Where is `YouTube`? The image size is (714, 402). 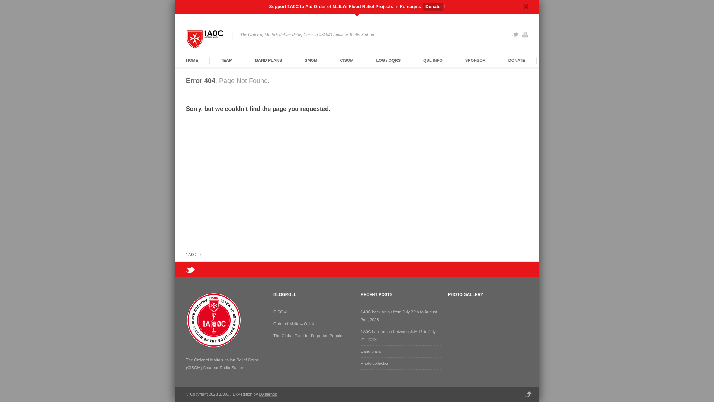
YouTube is located at coordinates (525, 35).